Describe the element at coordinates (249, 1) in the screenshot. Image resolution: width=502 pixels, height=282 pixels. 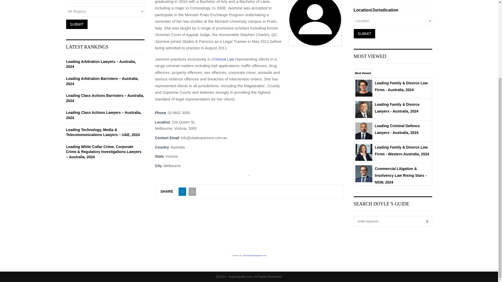
I see `Login to your account` at that location.